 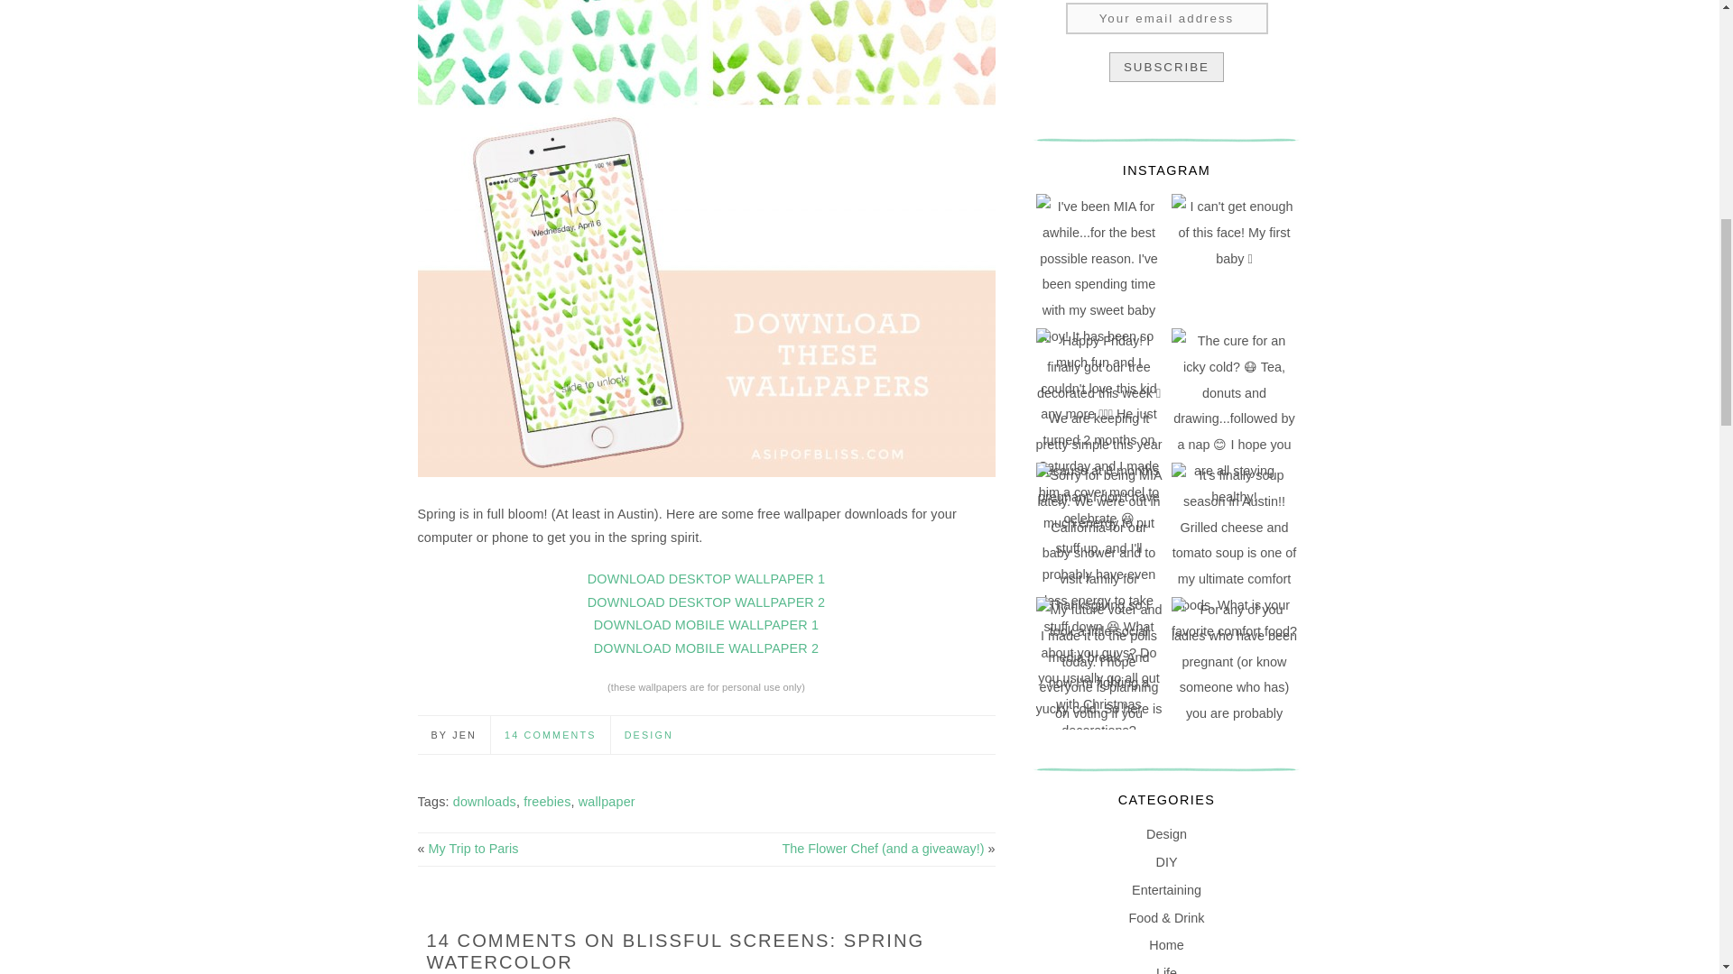 I want to click on DOWNLOAD DESKTOP WALLPAPER 1, so click(x=706, y=579).